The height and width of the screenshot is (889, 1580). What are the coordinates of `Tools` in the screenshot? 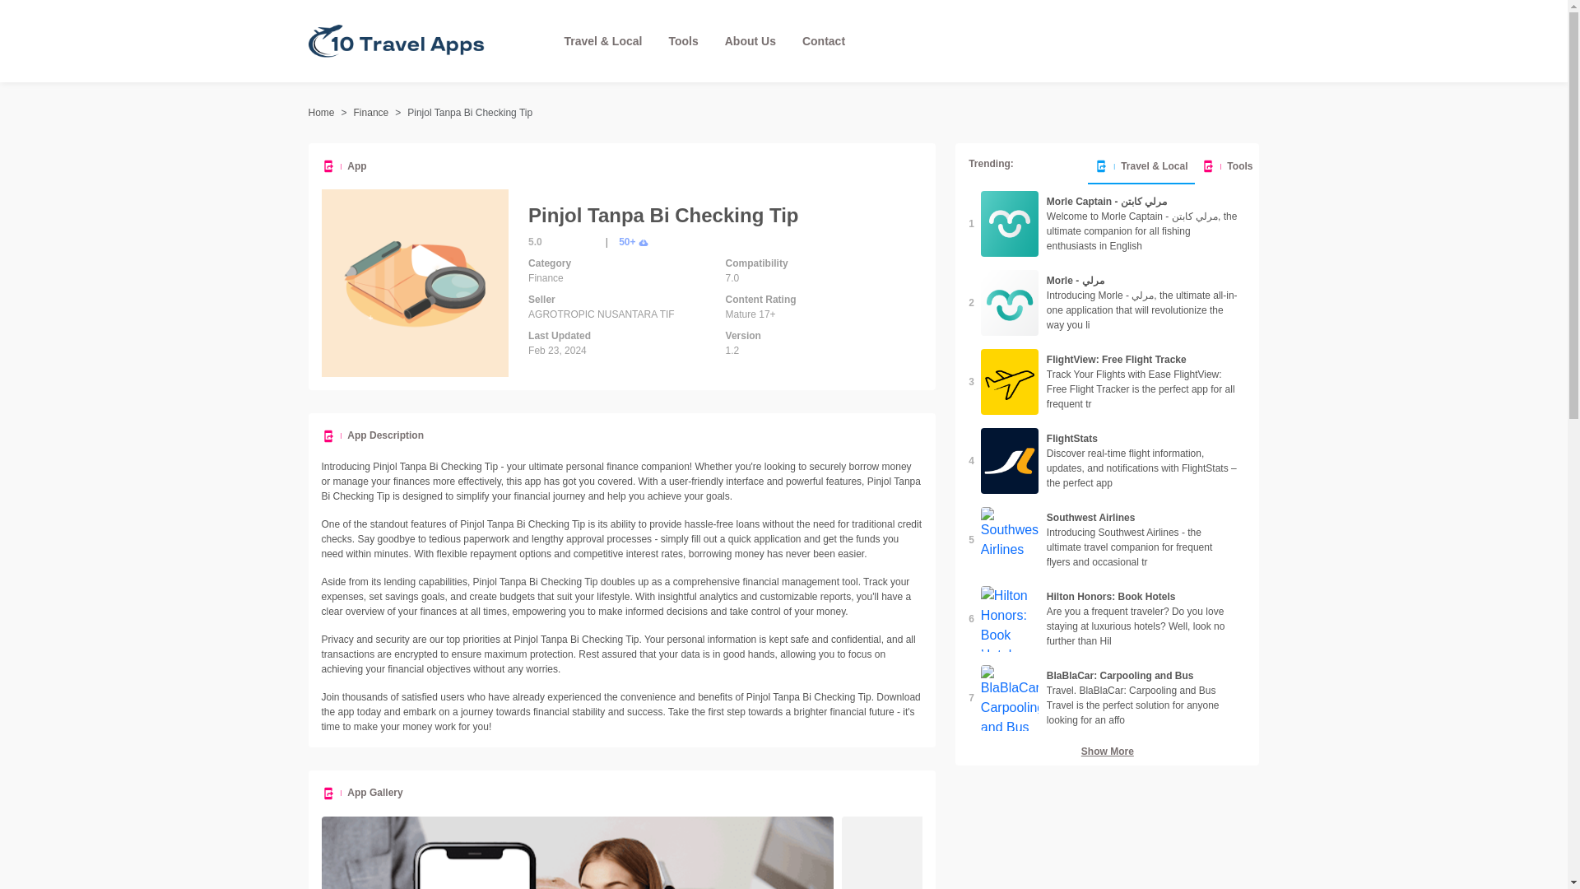 It's located at (683, 41).